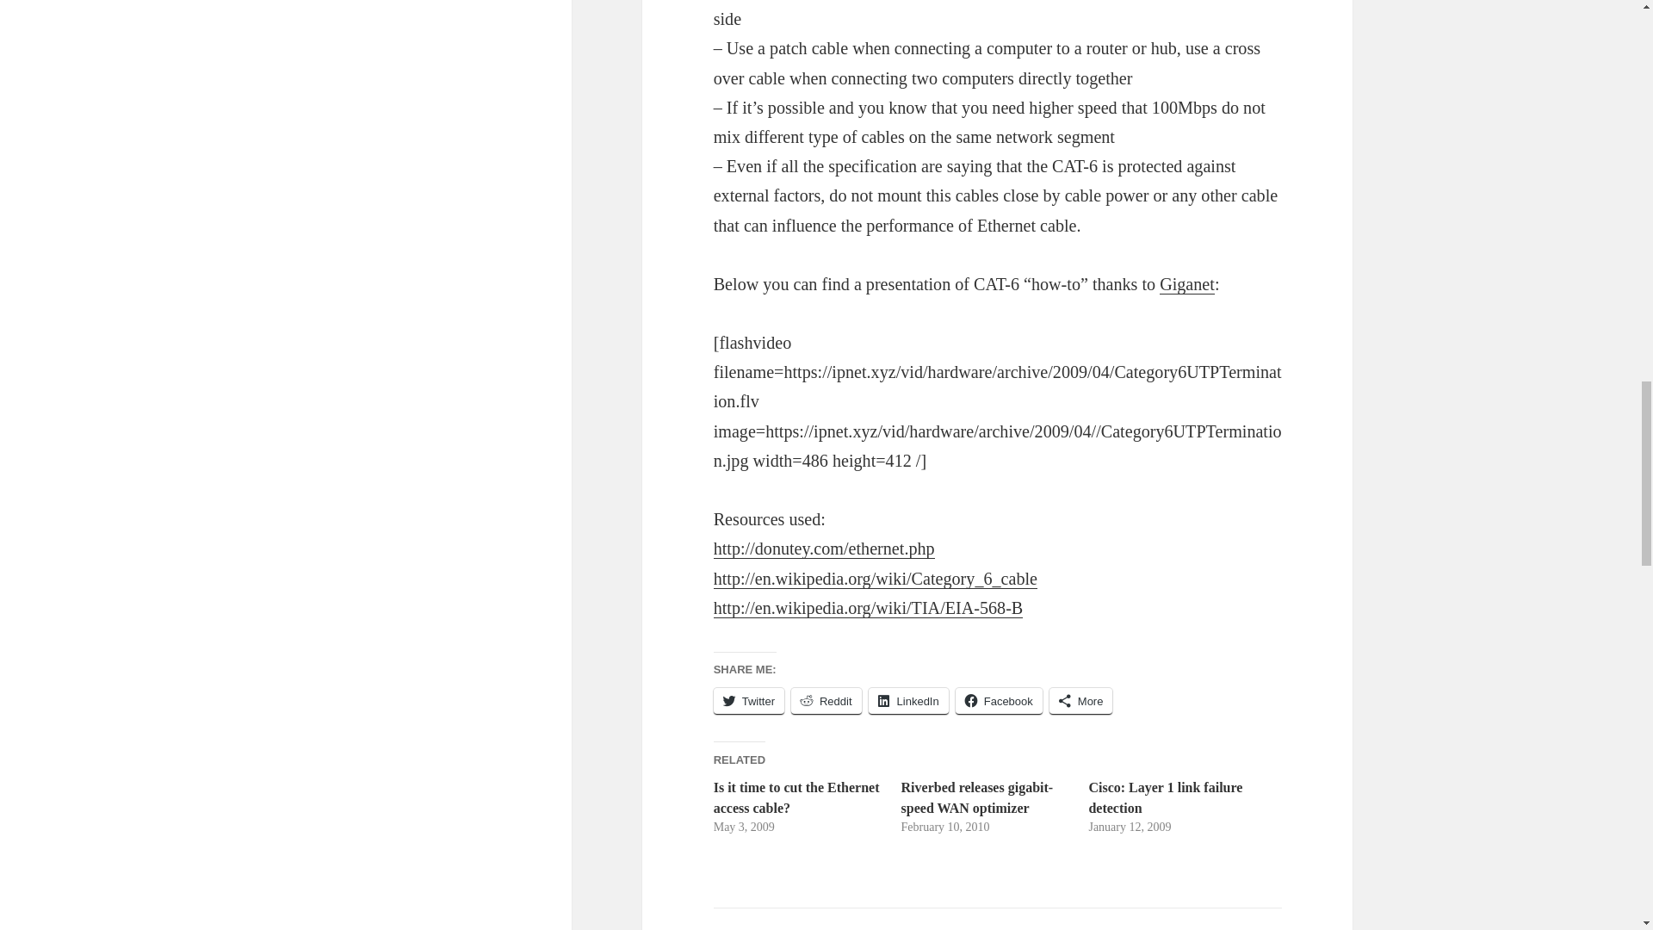 The width and height of the screenshot is (1653, 930). What do you see at coordinates (1081, 701) in the screenshot?
I see `More` at bounding box center [1081, 701].